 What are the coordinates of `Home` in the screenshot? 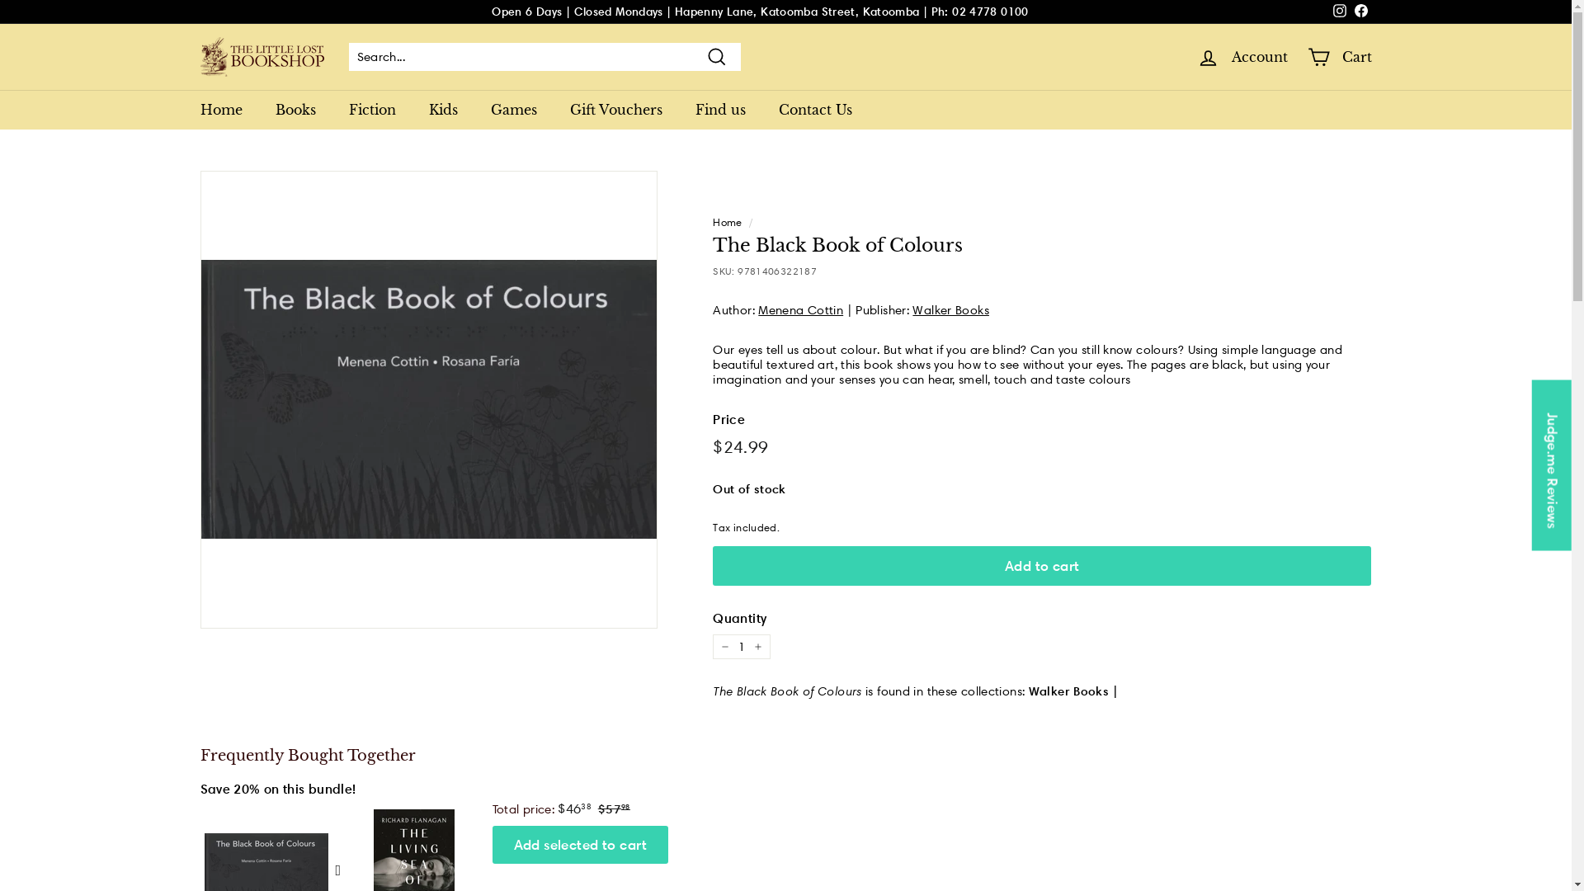 It's located at (728, 222).